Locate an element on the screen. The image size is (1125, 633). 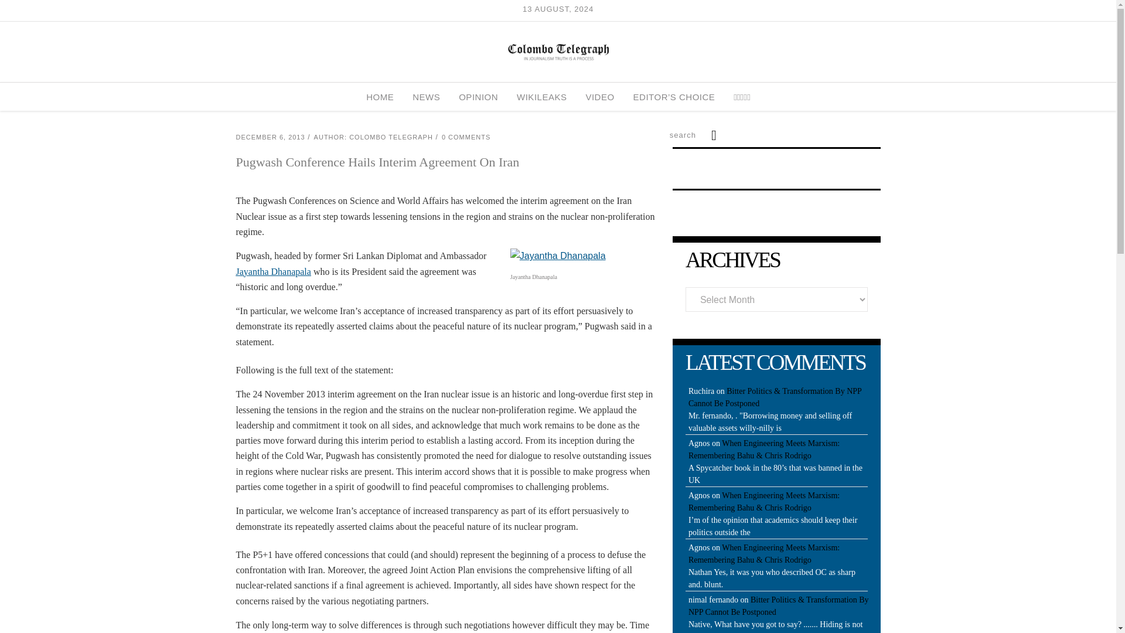
DECEMBER 6, 2013 is located at coordinates (270, 137).